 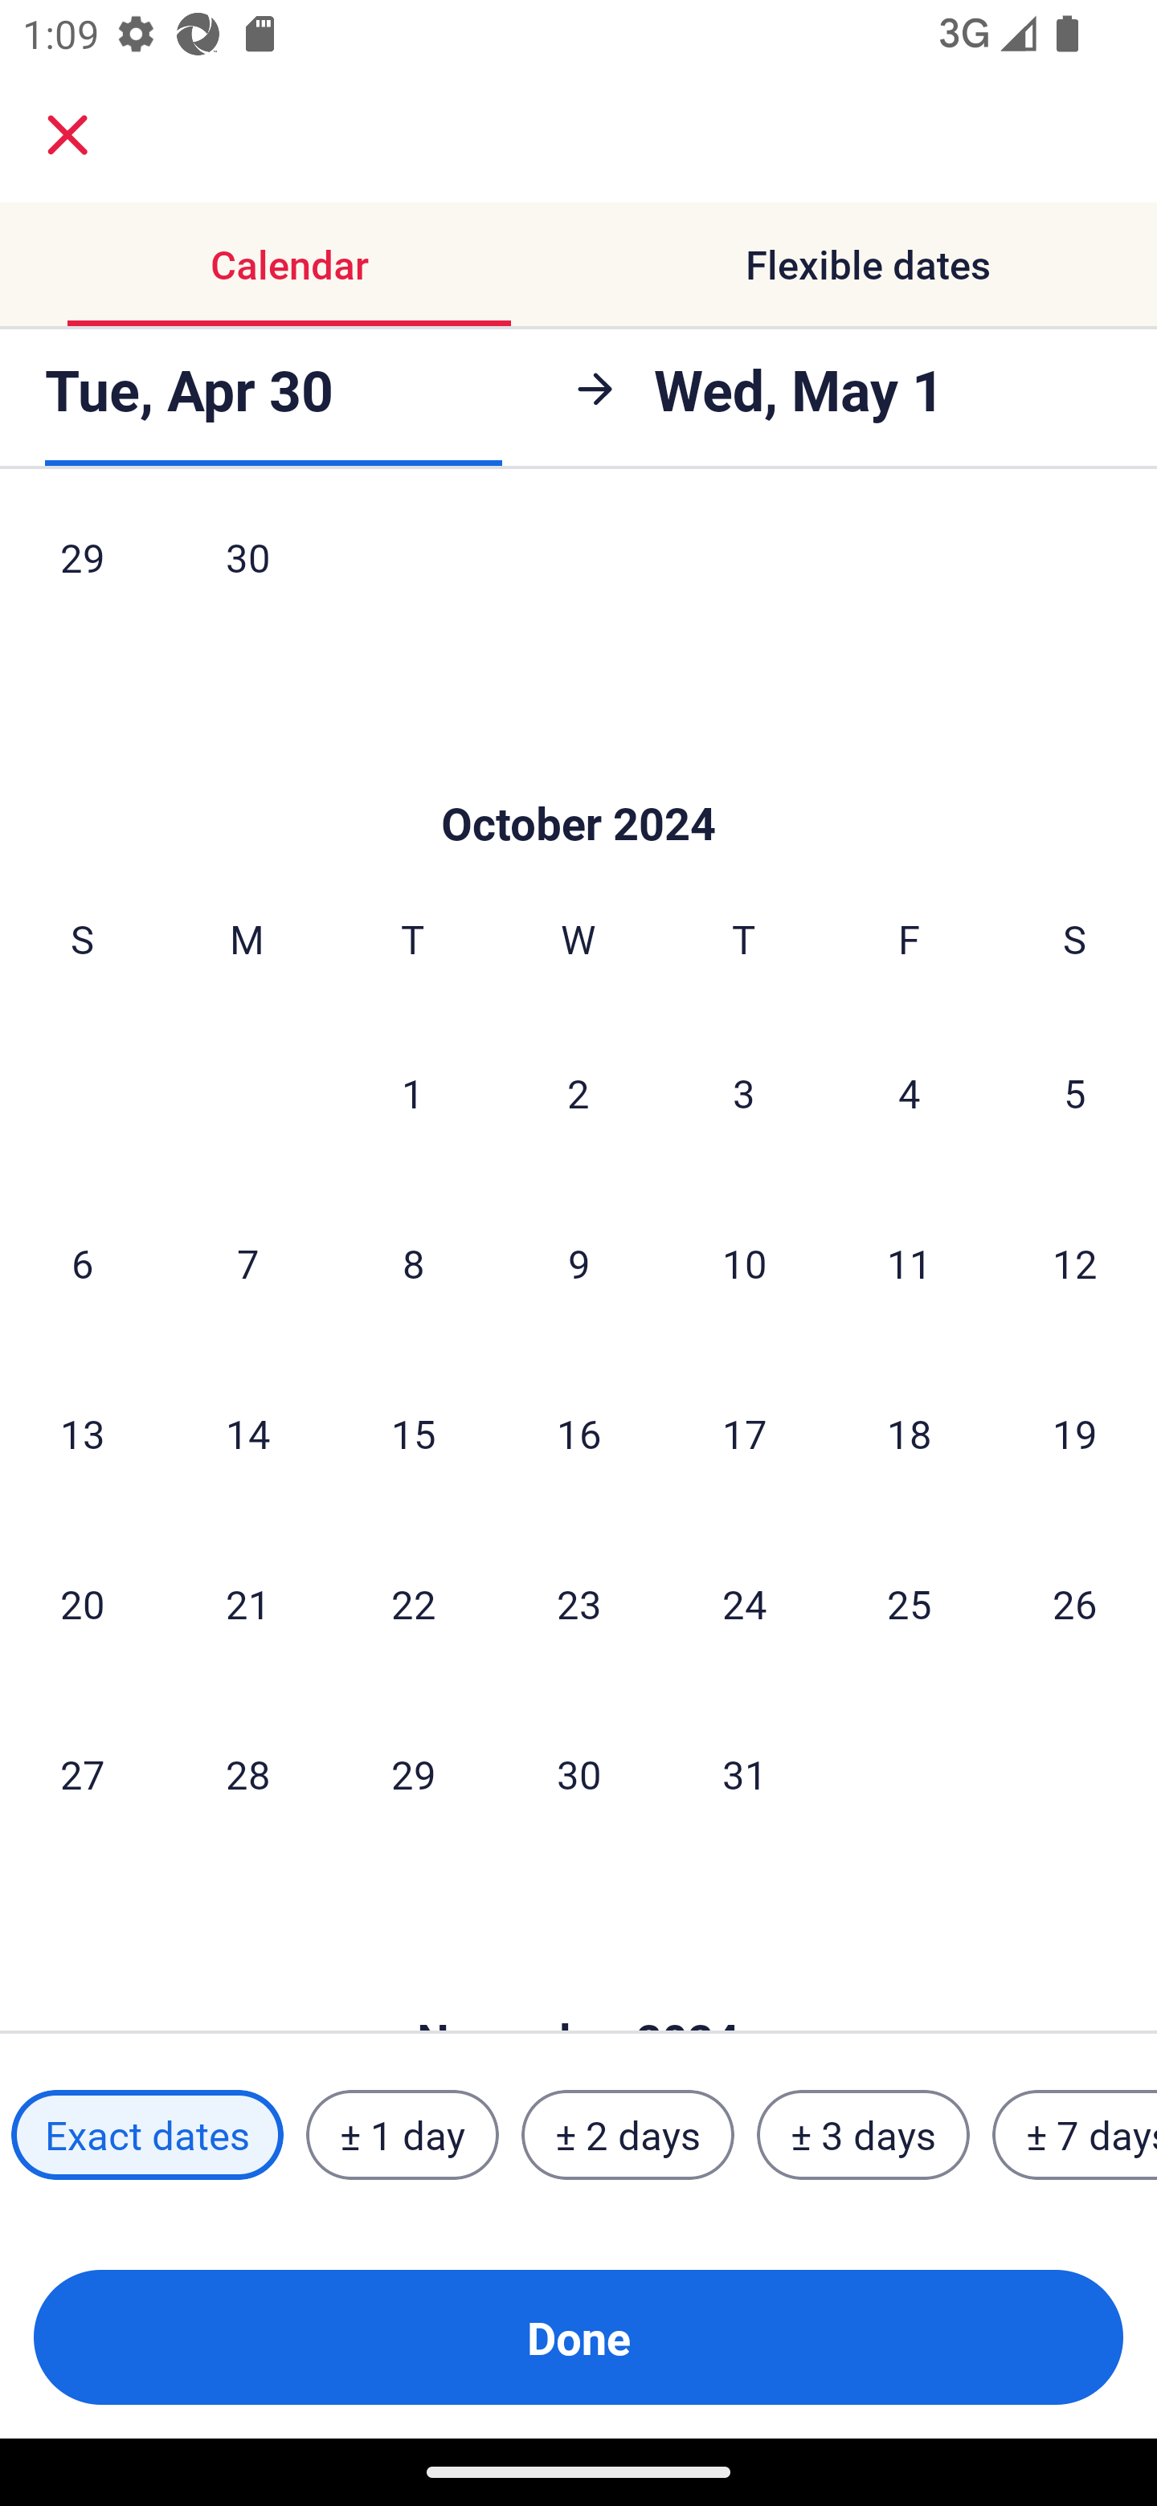 I want to click on 31 Thursday, October 31, 2024, so click(x=744, y=1773).